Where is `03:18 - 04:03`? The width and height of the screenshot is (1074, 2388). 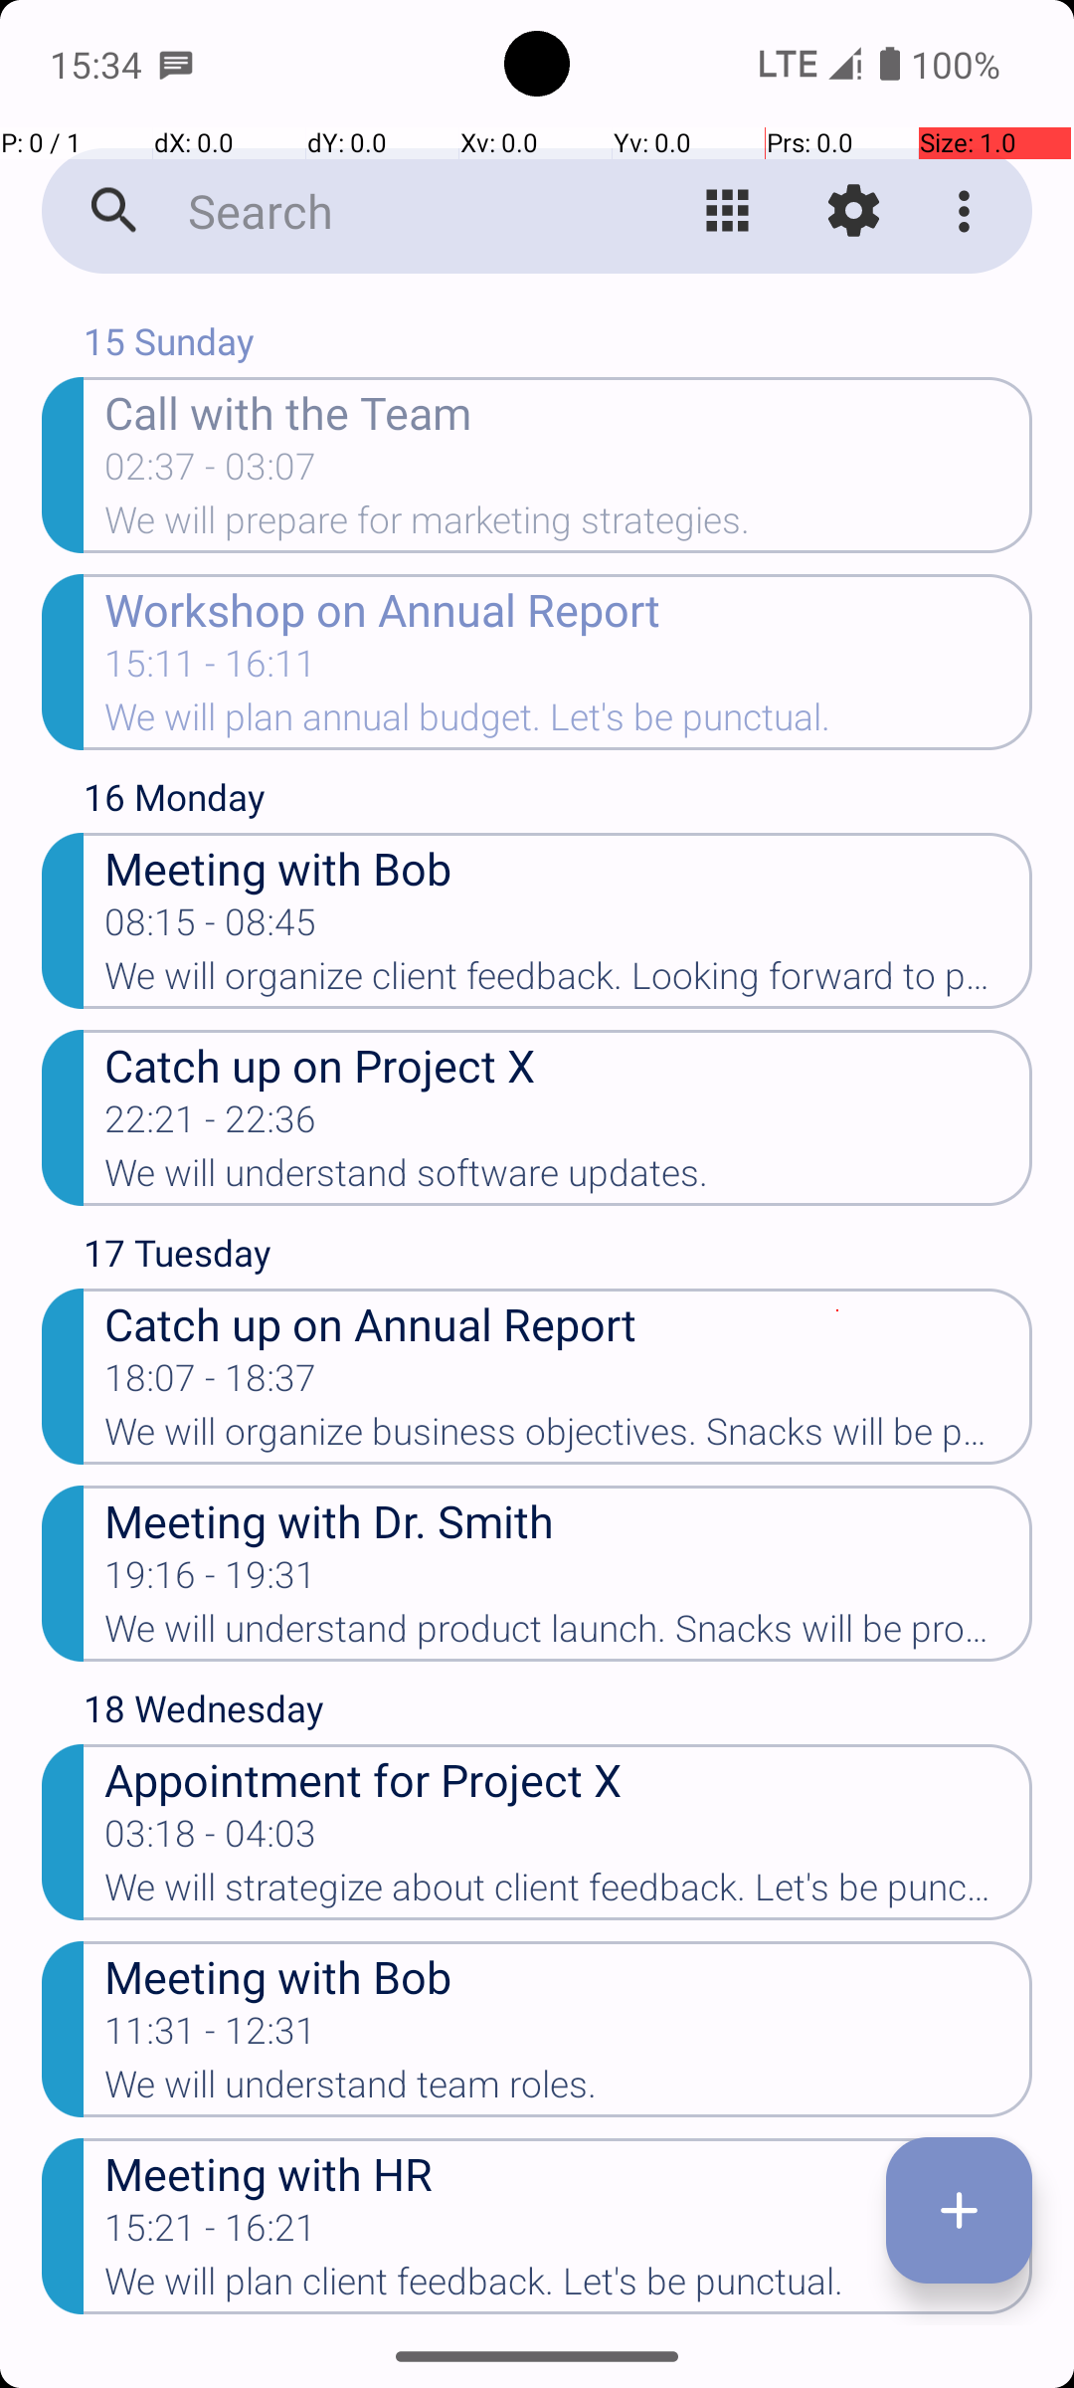
03:18 - 04:03 is located at coordinates (211, 1840).